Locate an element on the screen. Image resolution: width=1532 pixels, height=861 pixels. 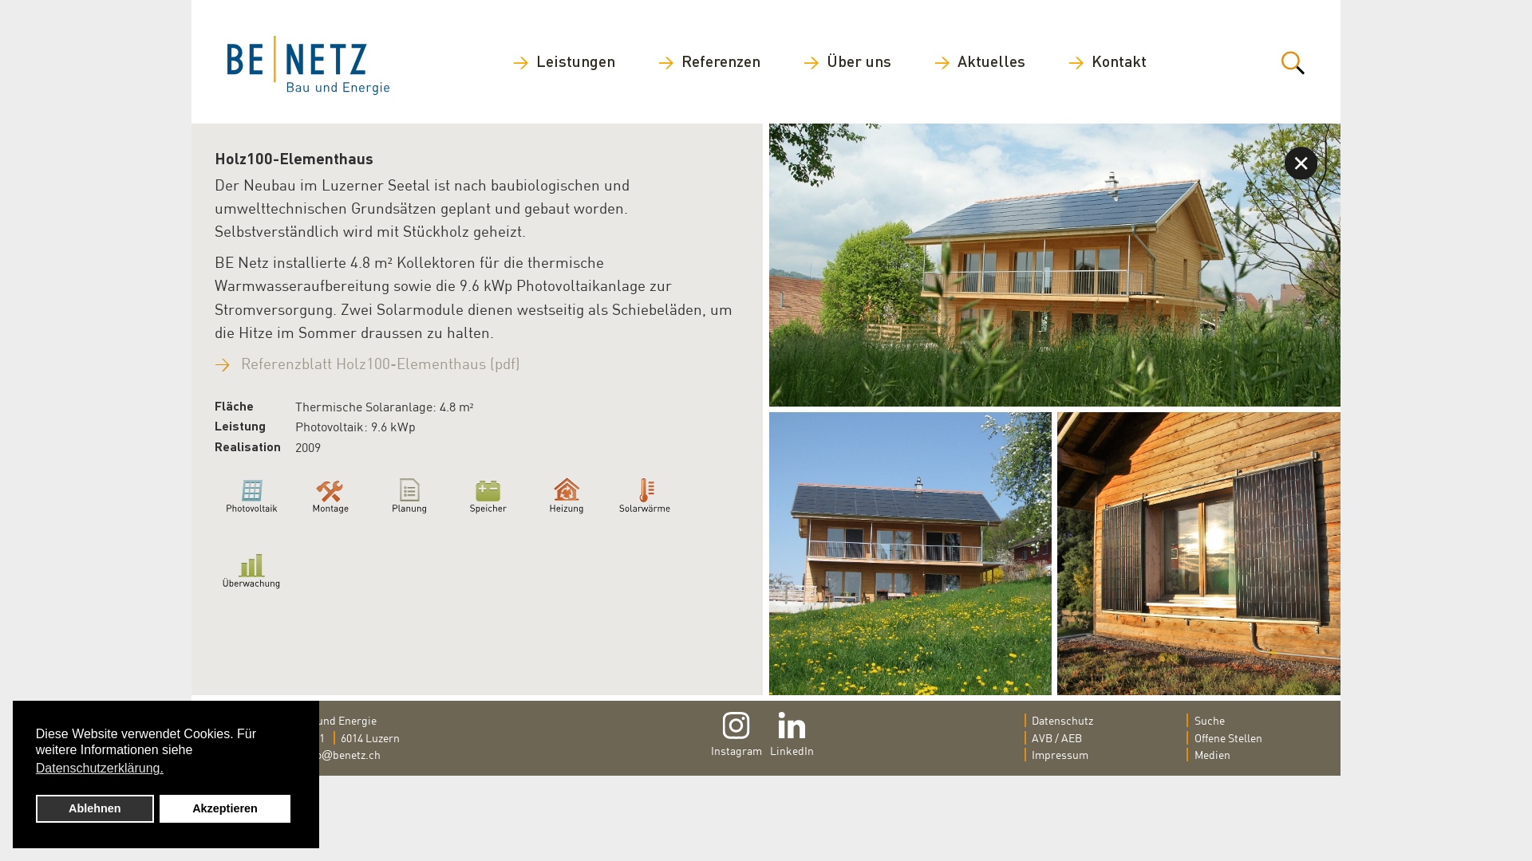
Akzeptieren is located at coordinates (225, 808).